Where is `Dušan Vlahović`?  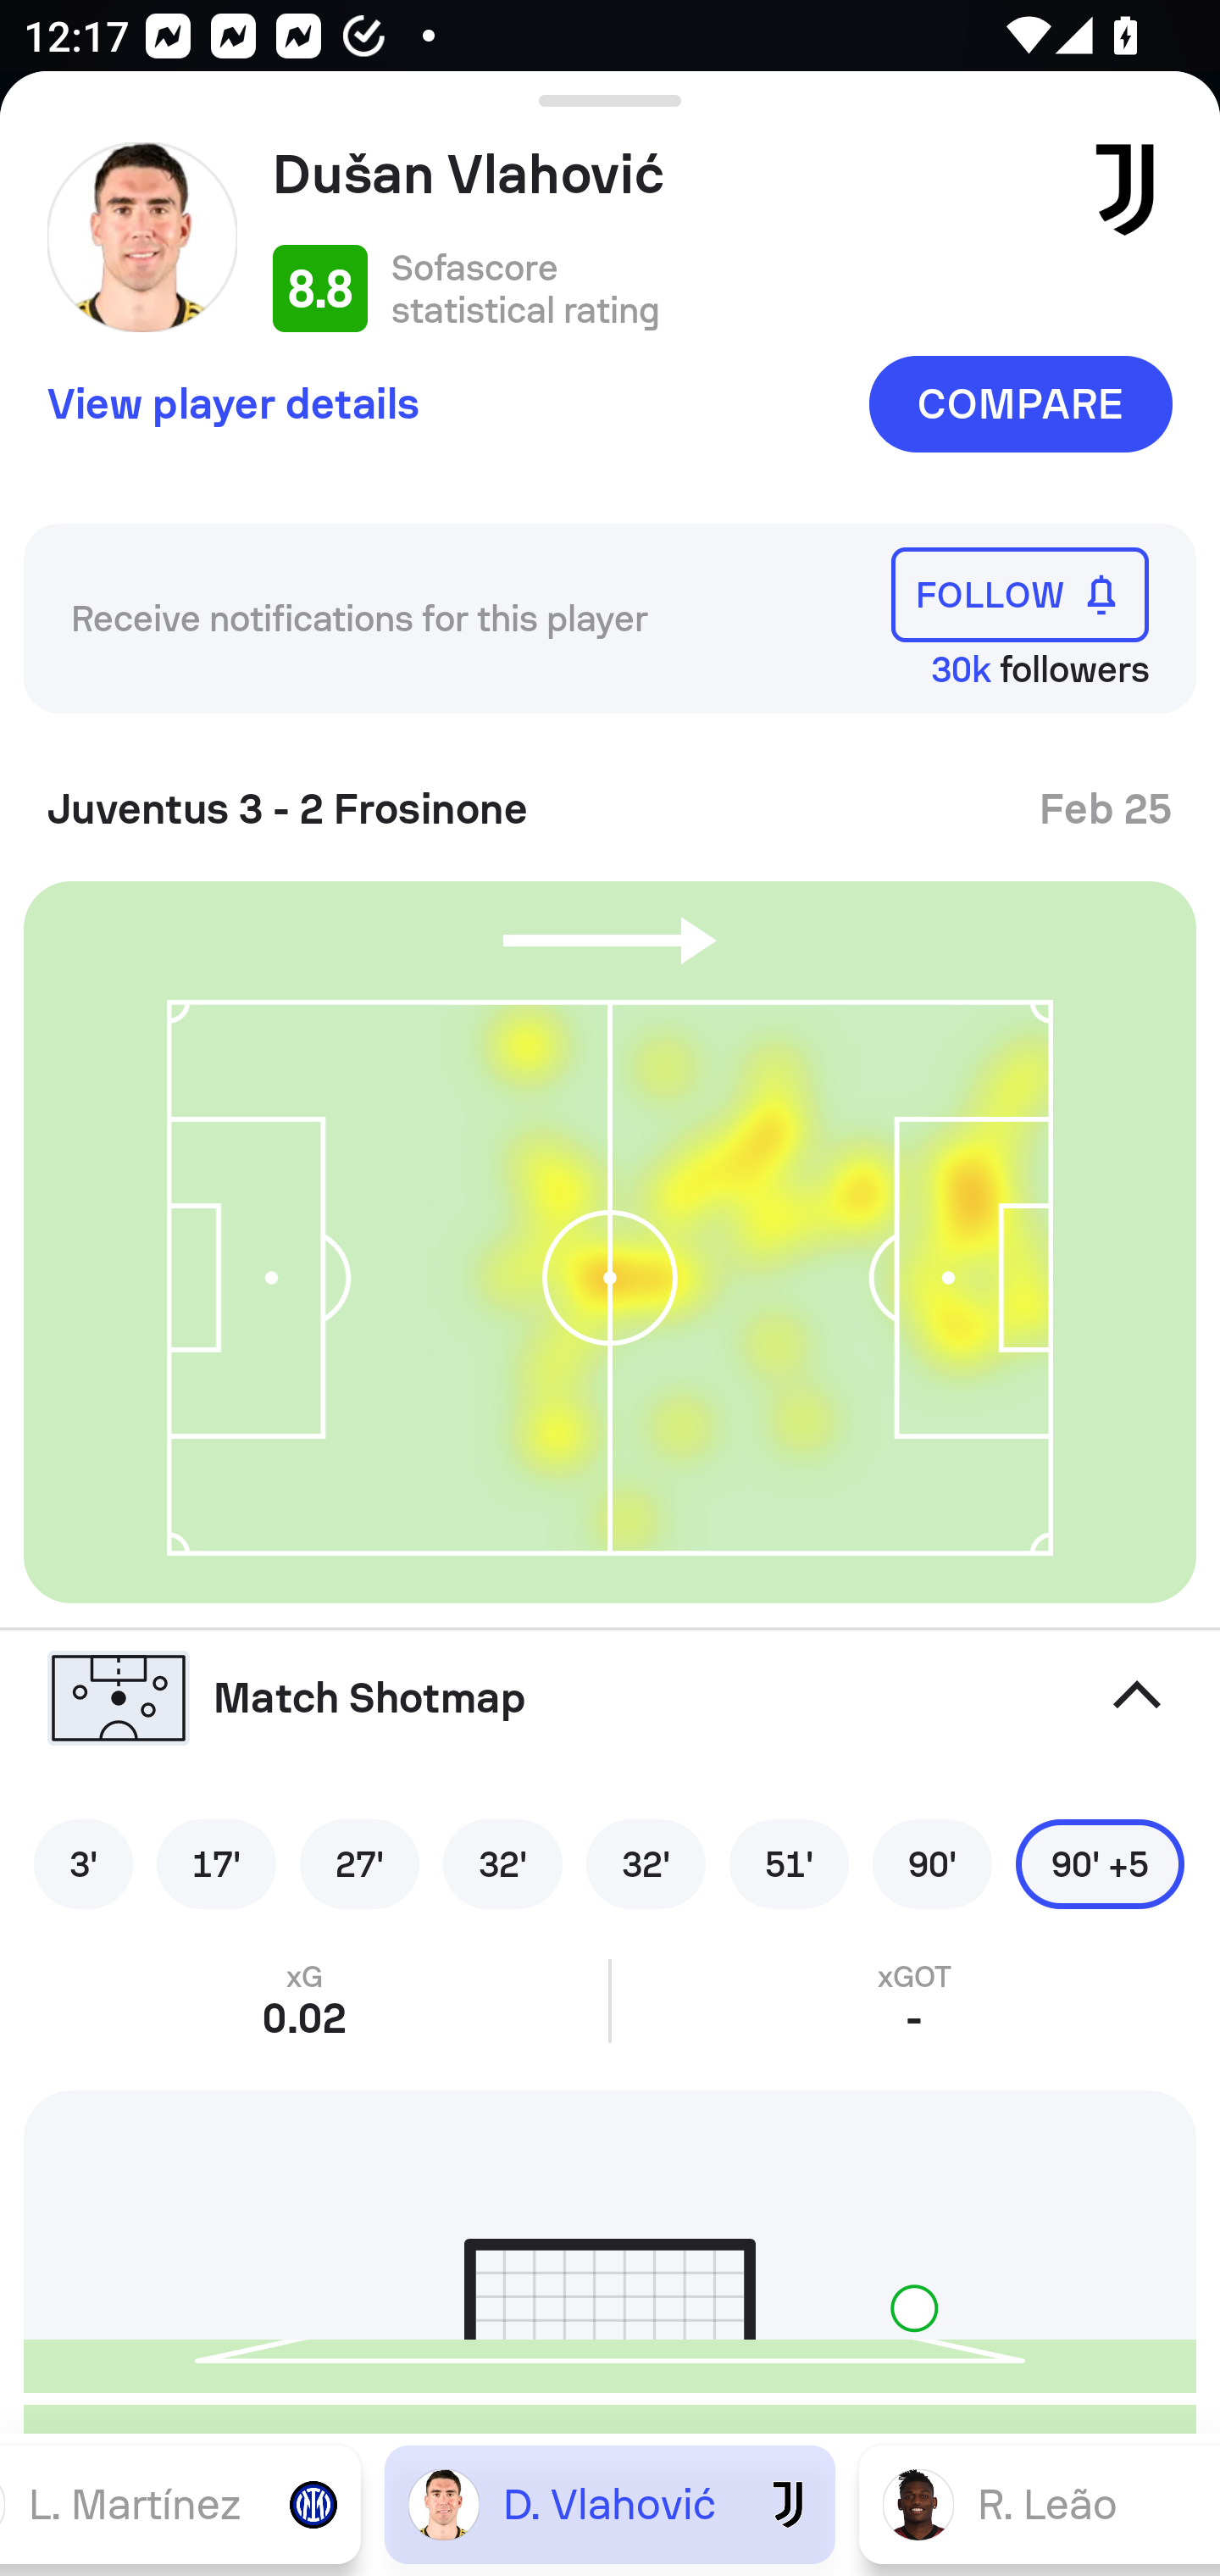
Dušan Vlahović is located at coordinates (663, 174).